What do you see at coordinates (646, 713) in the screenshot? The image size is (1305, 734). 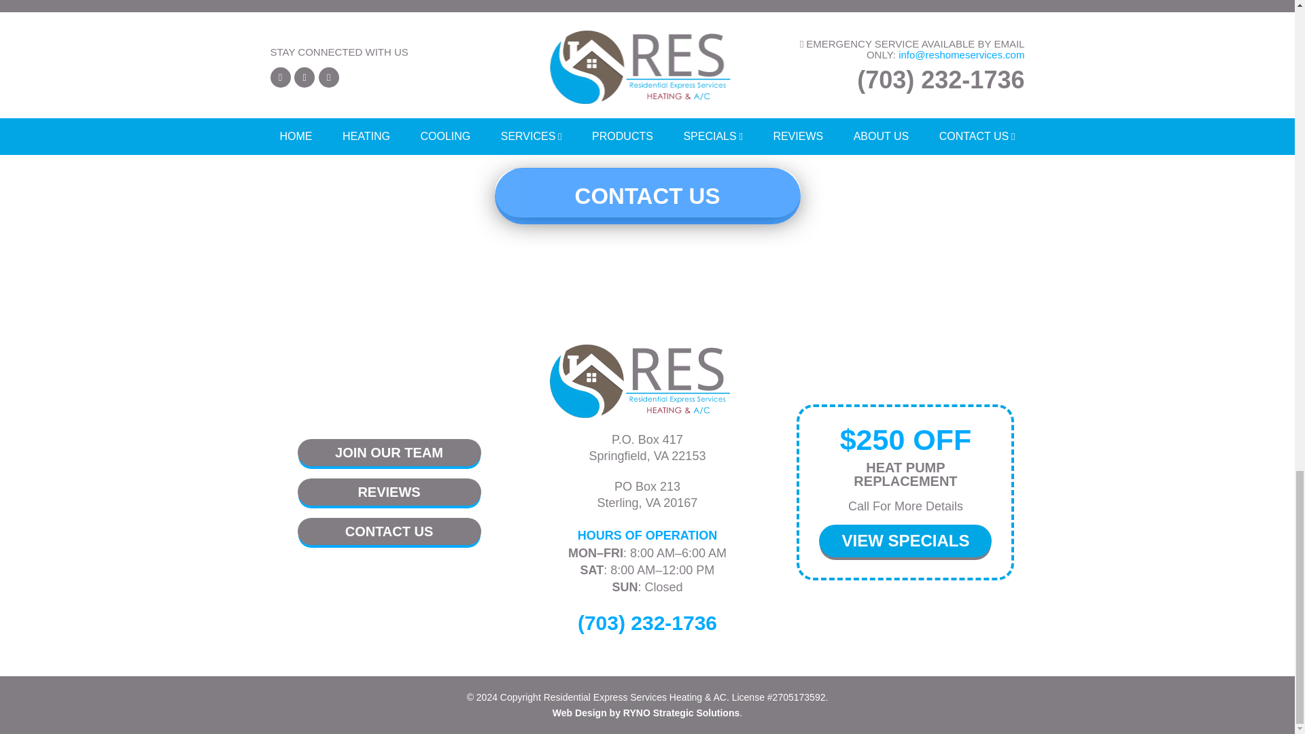 I see `Web Design by RYNO Strategic Solutions` at bounding box center [646, 713].